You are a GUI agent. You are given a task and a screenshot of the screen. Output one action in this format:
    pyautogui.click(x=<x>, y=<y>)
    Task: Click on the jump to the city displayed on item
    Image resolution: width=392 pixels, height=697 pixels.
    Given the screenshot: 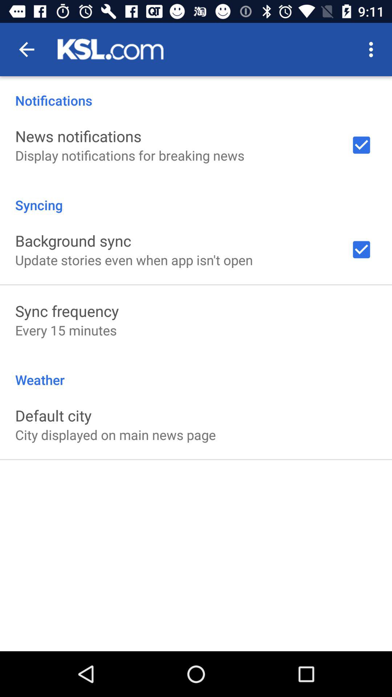 What is the action you would take?
    pyautogui.click(x=115, y=435)
    